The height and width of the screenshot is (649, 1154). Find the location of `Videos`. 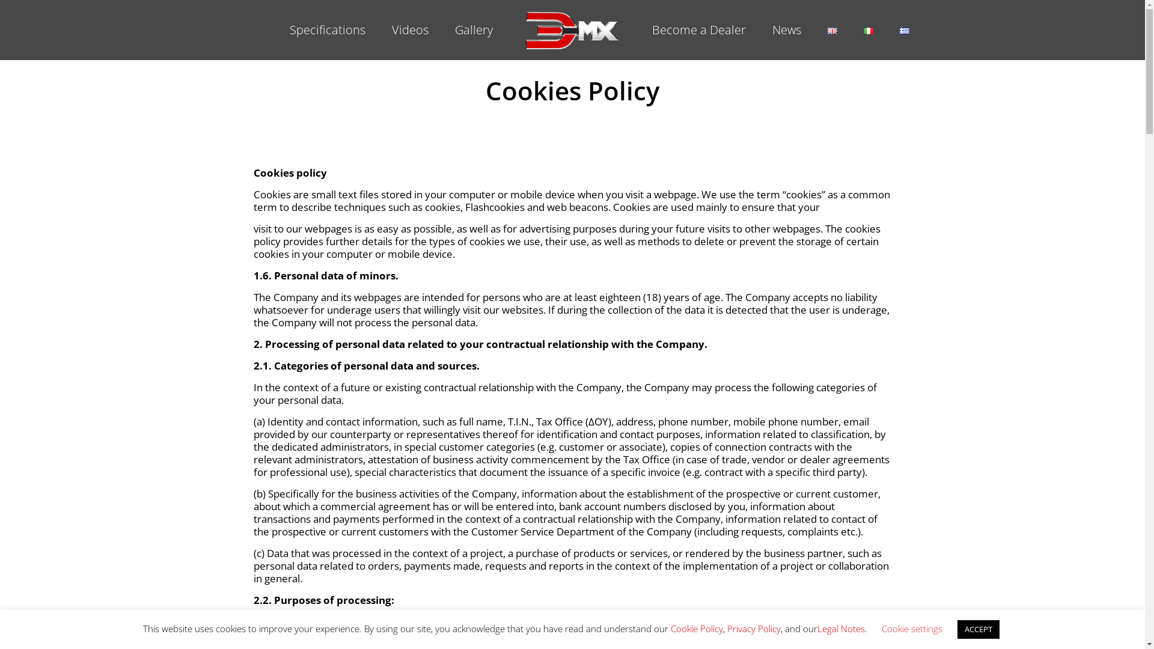

Videos is located at coordinates (410, 30).